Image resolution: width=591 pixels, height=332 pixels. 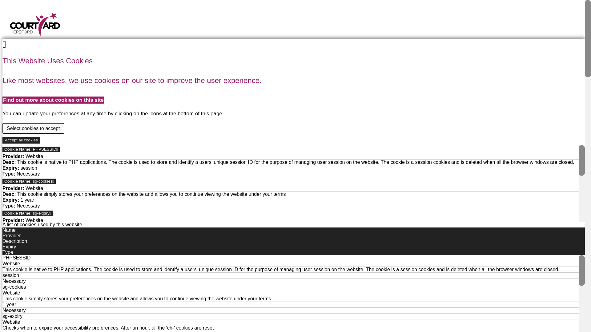 What do you see at coordinates (35, 221) in the screenshot?
I see `Save changes` at bounding box center [35, 221].